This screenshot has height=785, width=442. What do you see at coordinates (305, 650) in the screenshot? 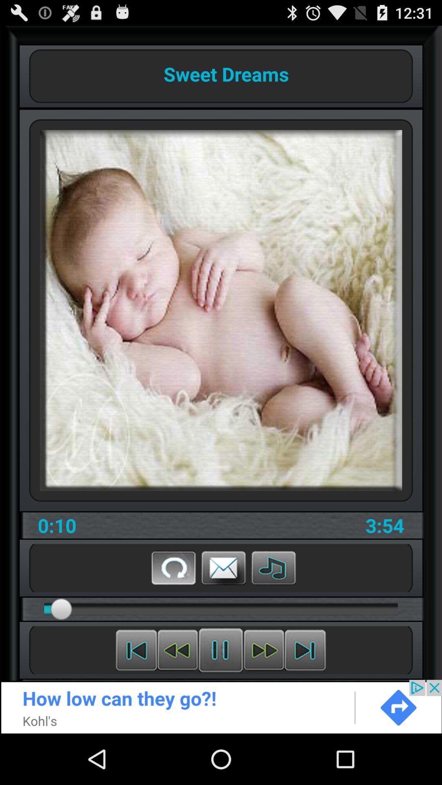
I see `next song button` at bounding box center [305, 650].